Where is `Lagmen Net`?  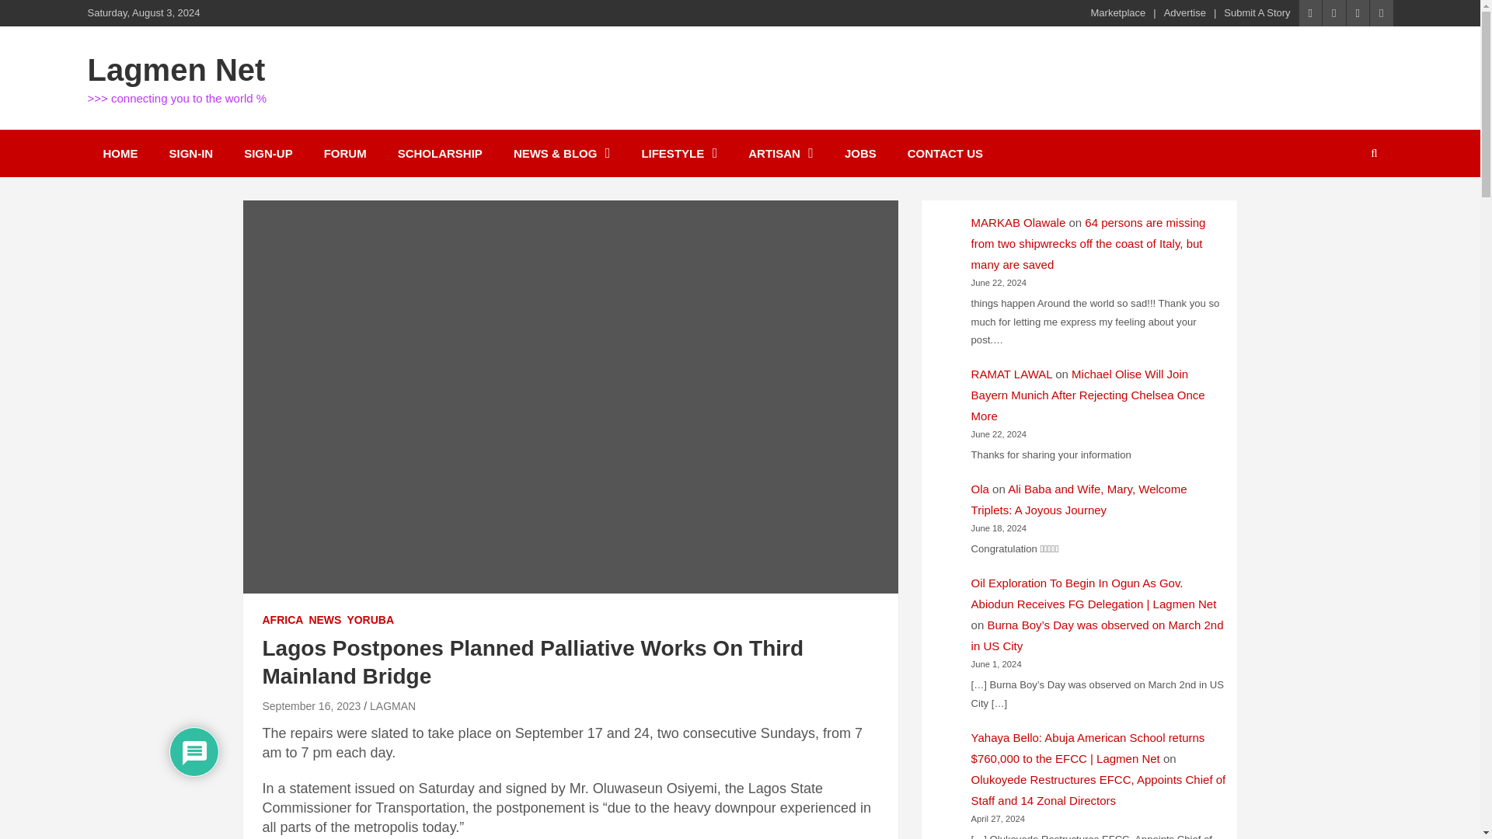 Lagmen Net is located at coordinates (176, 70).